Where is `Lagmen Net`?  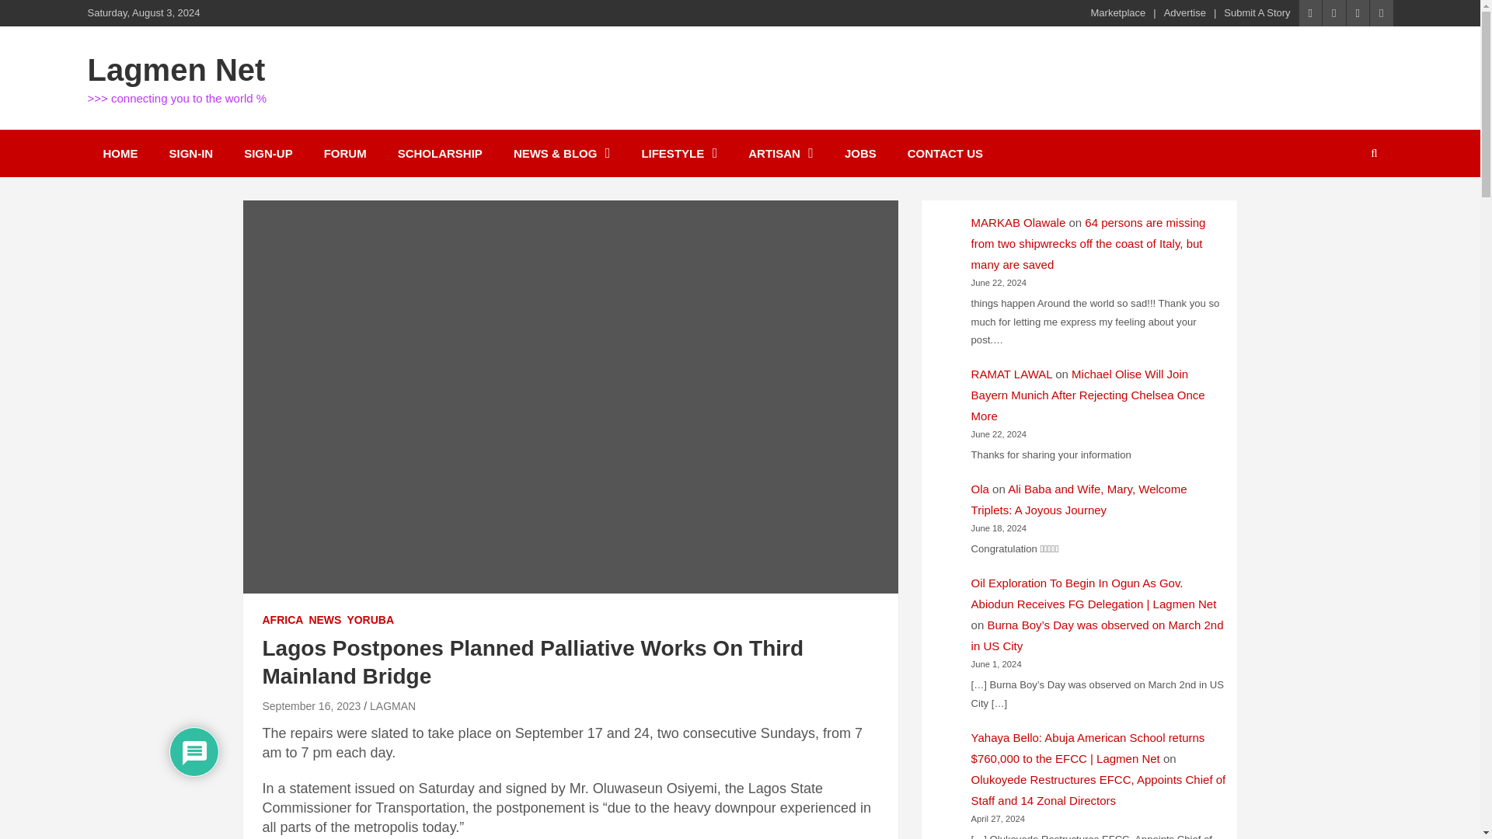 Lagmen Net is located at coordinates (176, 70).